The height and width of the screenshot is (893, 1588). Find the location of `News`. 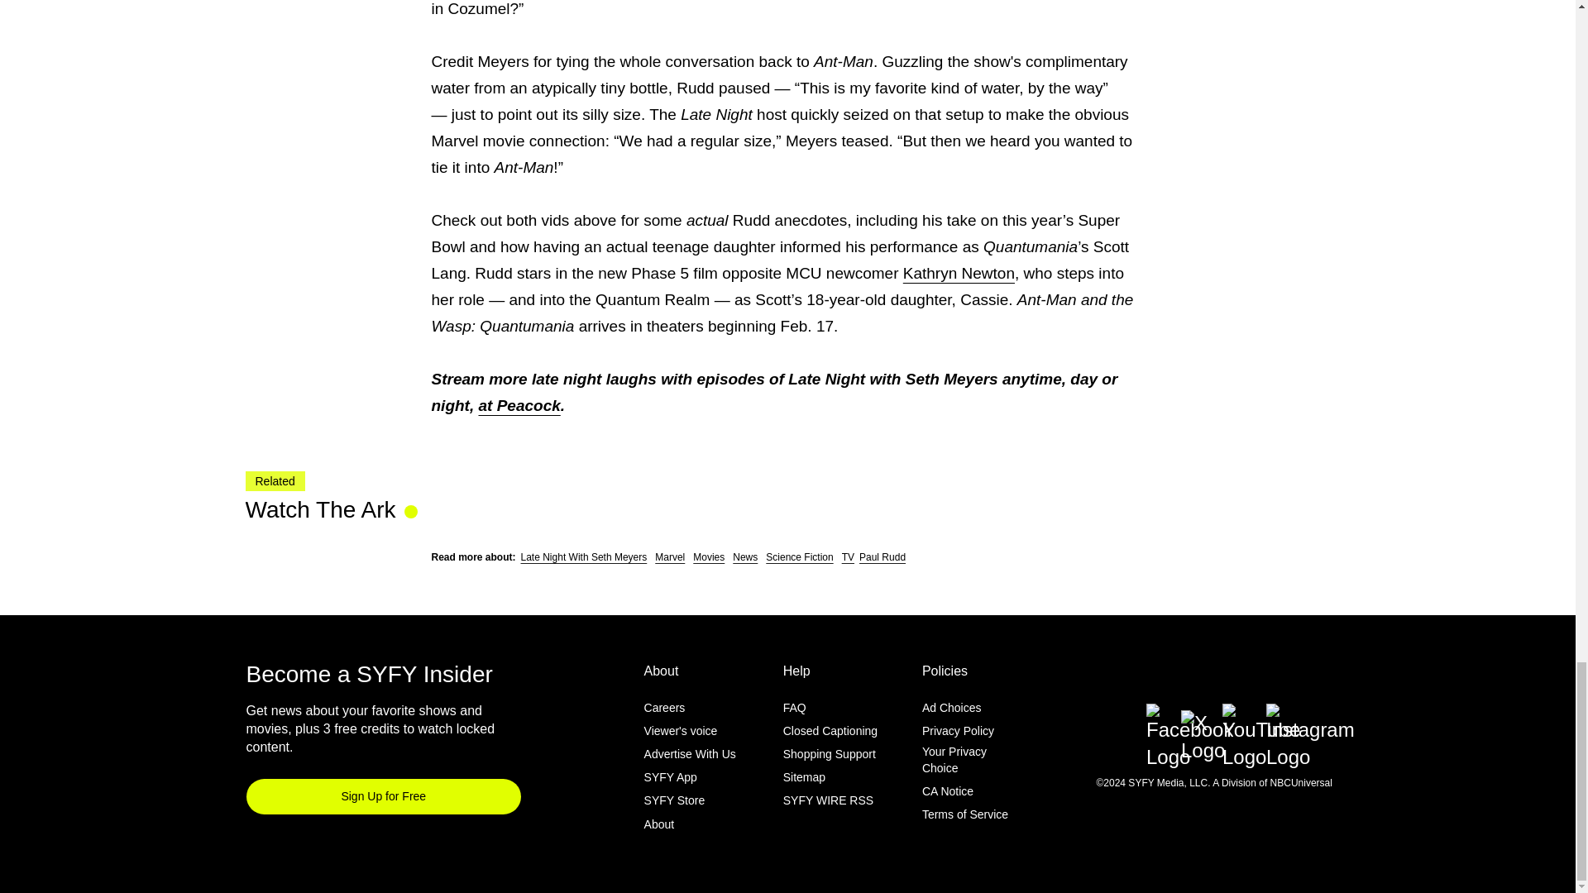

News is located at coordinates (744, 557).